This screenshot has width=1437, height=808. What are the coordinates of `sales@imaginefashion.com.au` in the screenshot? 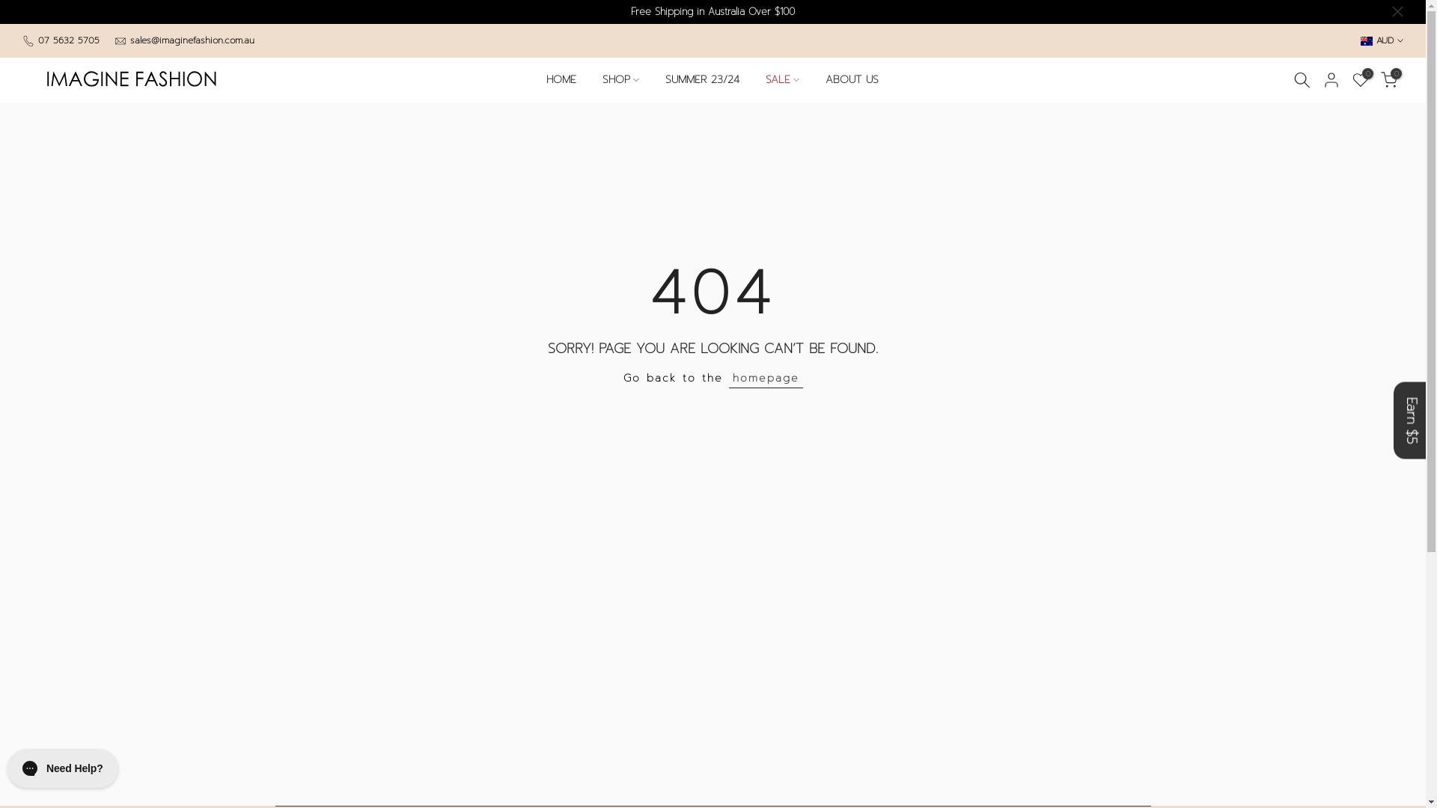 It's located at (192, 40).